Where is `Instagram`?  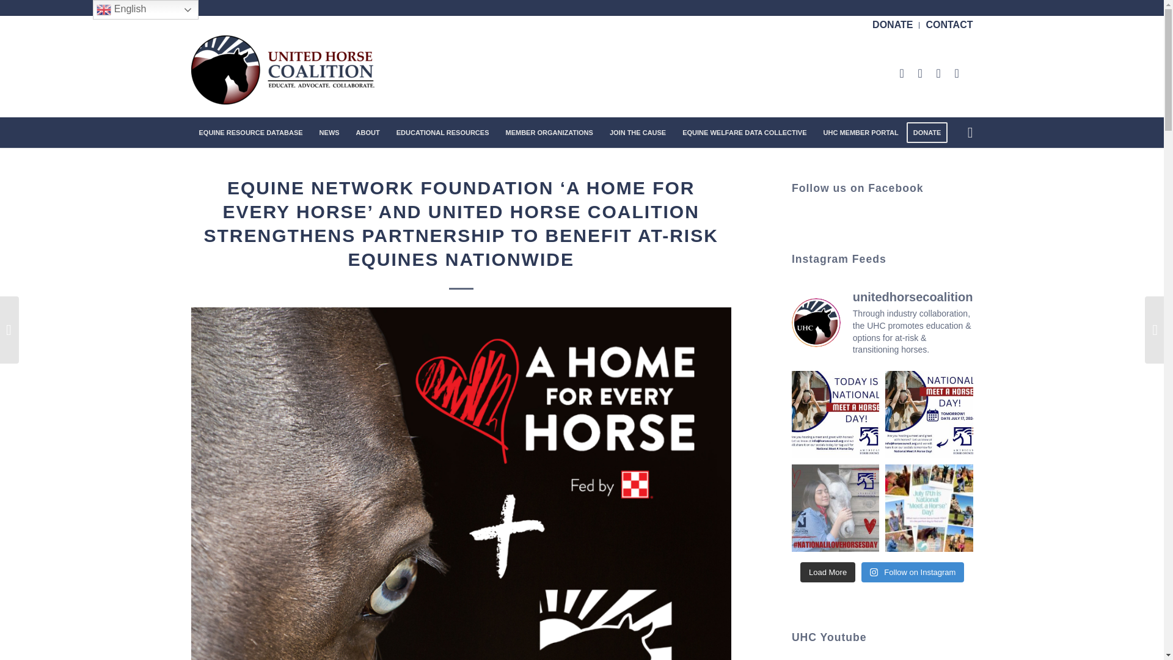
Instagram is located at coordinates (938, 73).